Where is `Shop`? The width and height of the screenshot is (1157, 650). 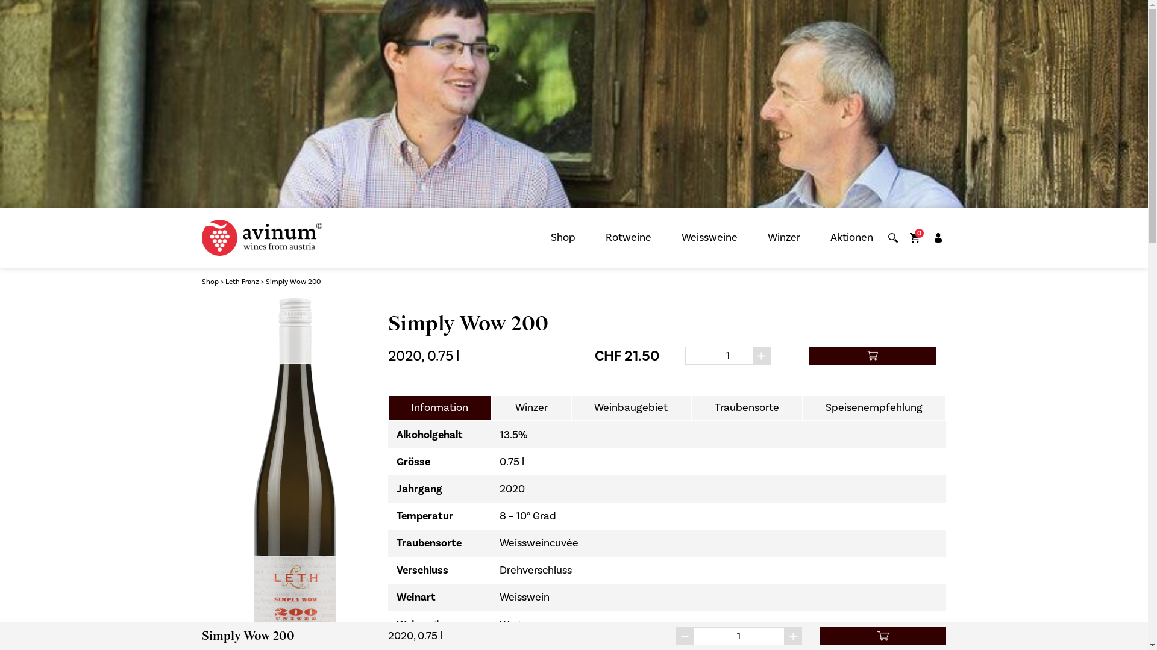 Shop is located at coordinates (563, 238).